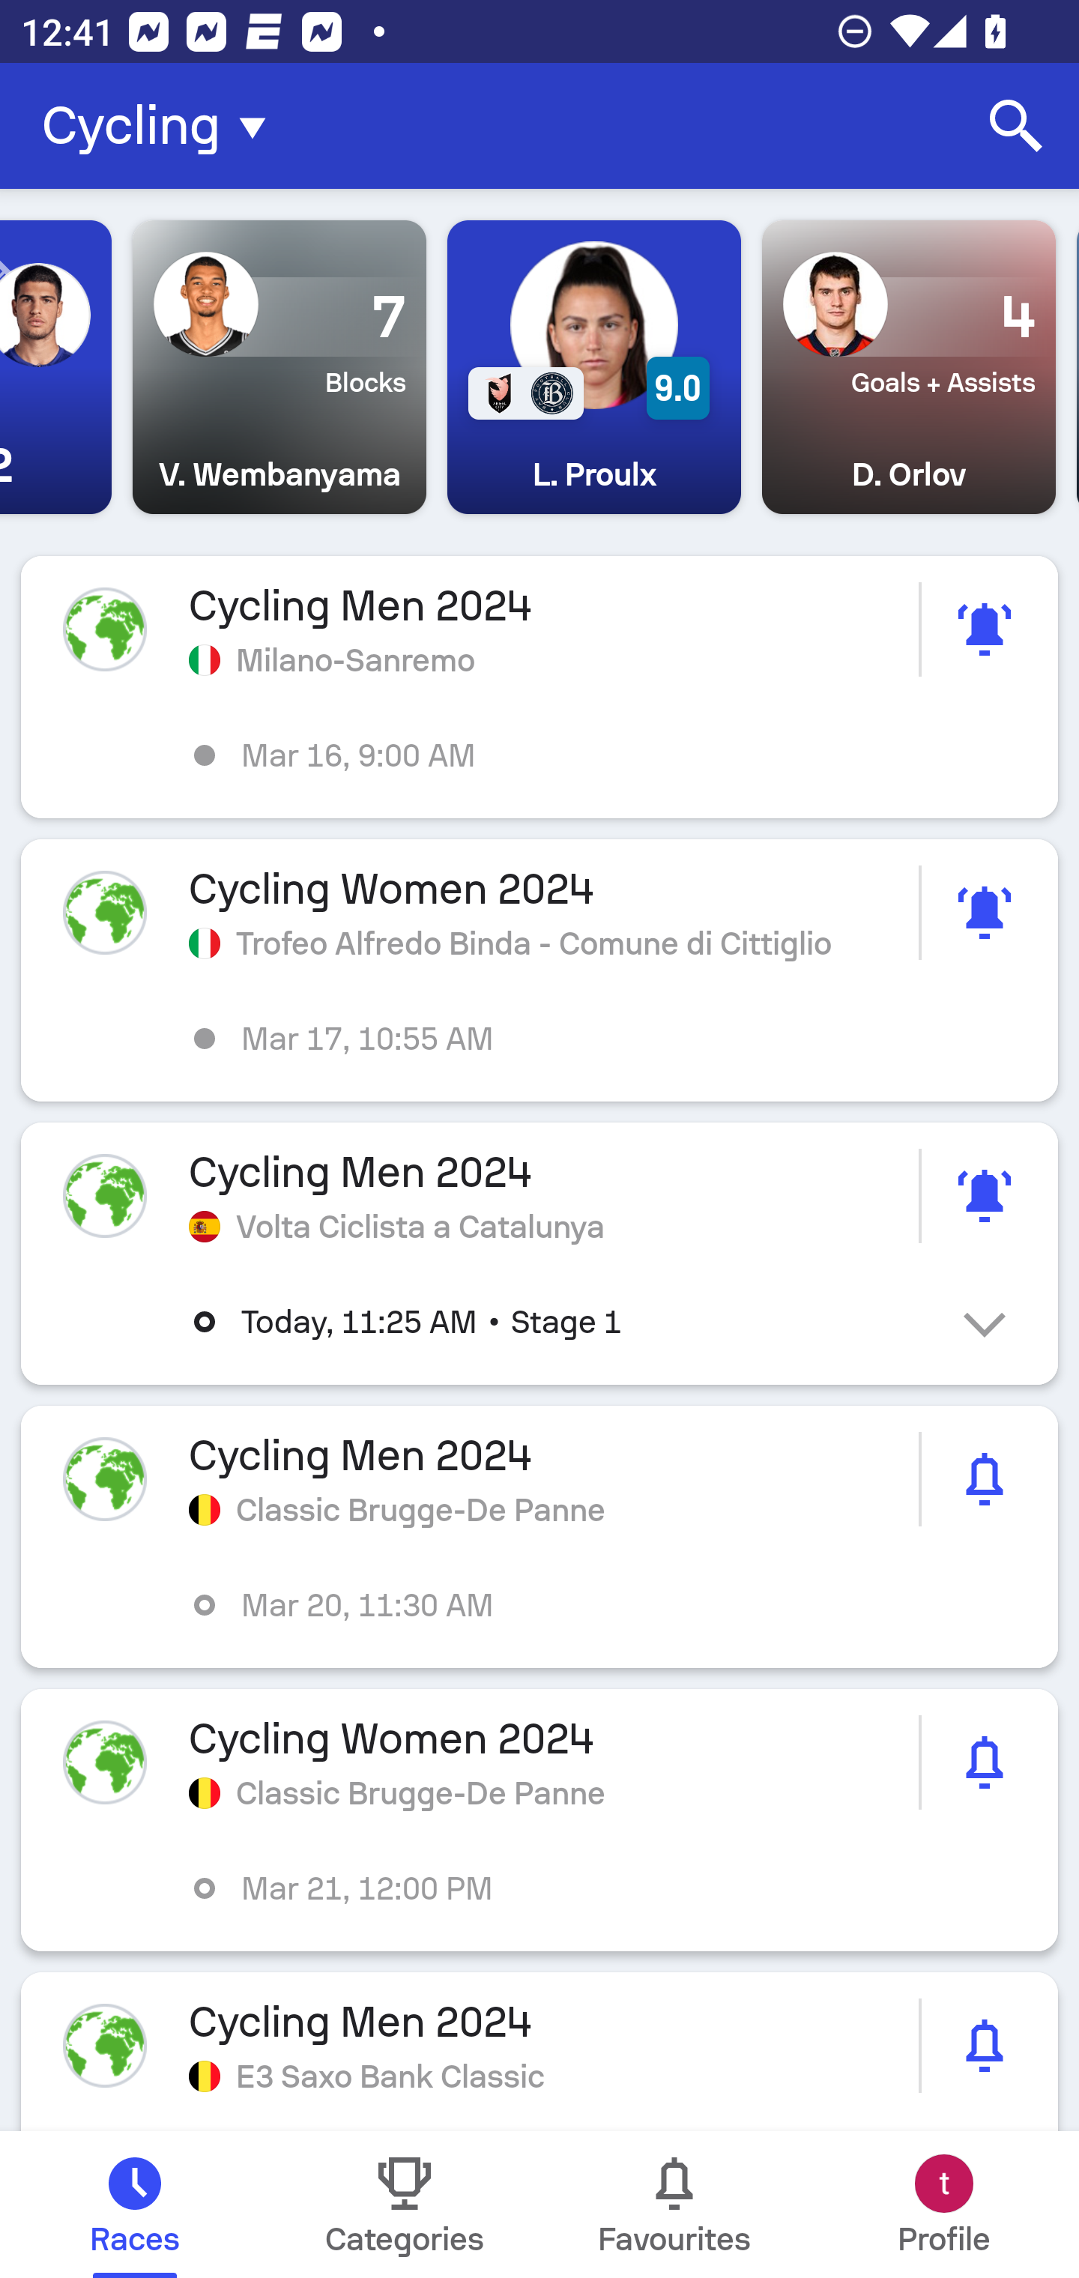 Image resolution: width=1079 pixels, height=2278 pixels. I want to click on Favourites, so click(674, 2205).